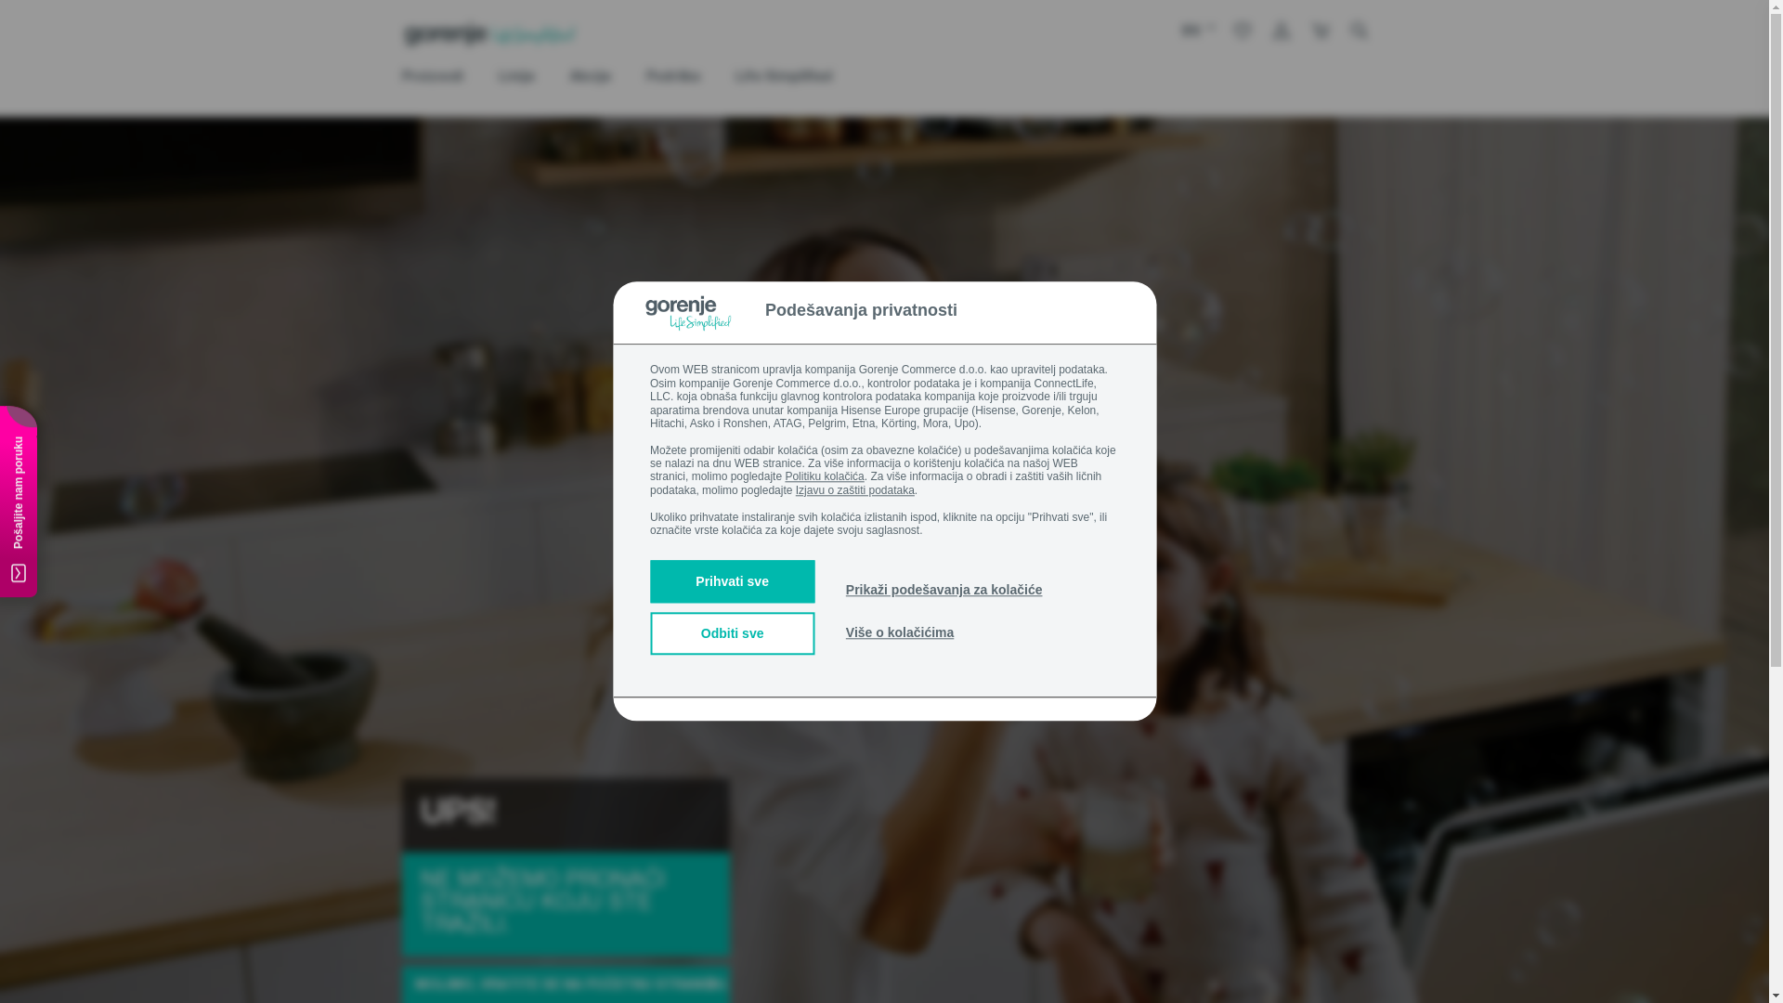 The image size is (1783, 1003). I want to click on Prihvati sve, so click(732, 582).